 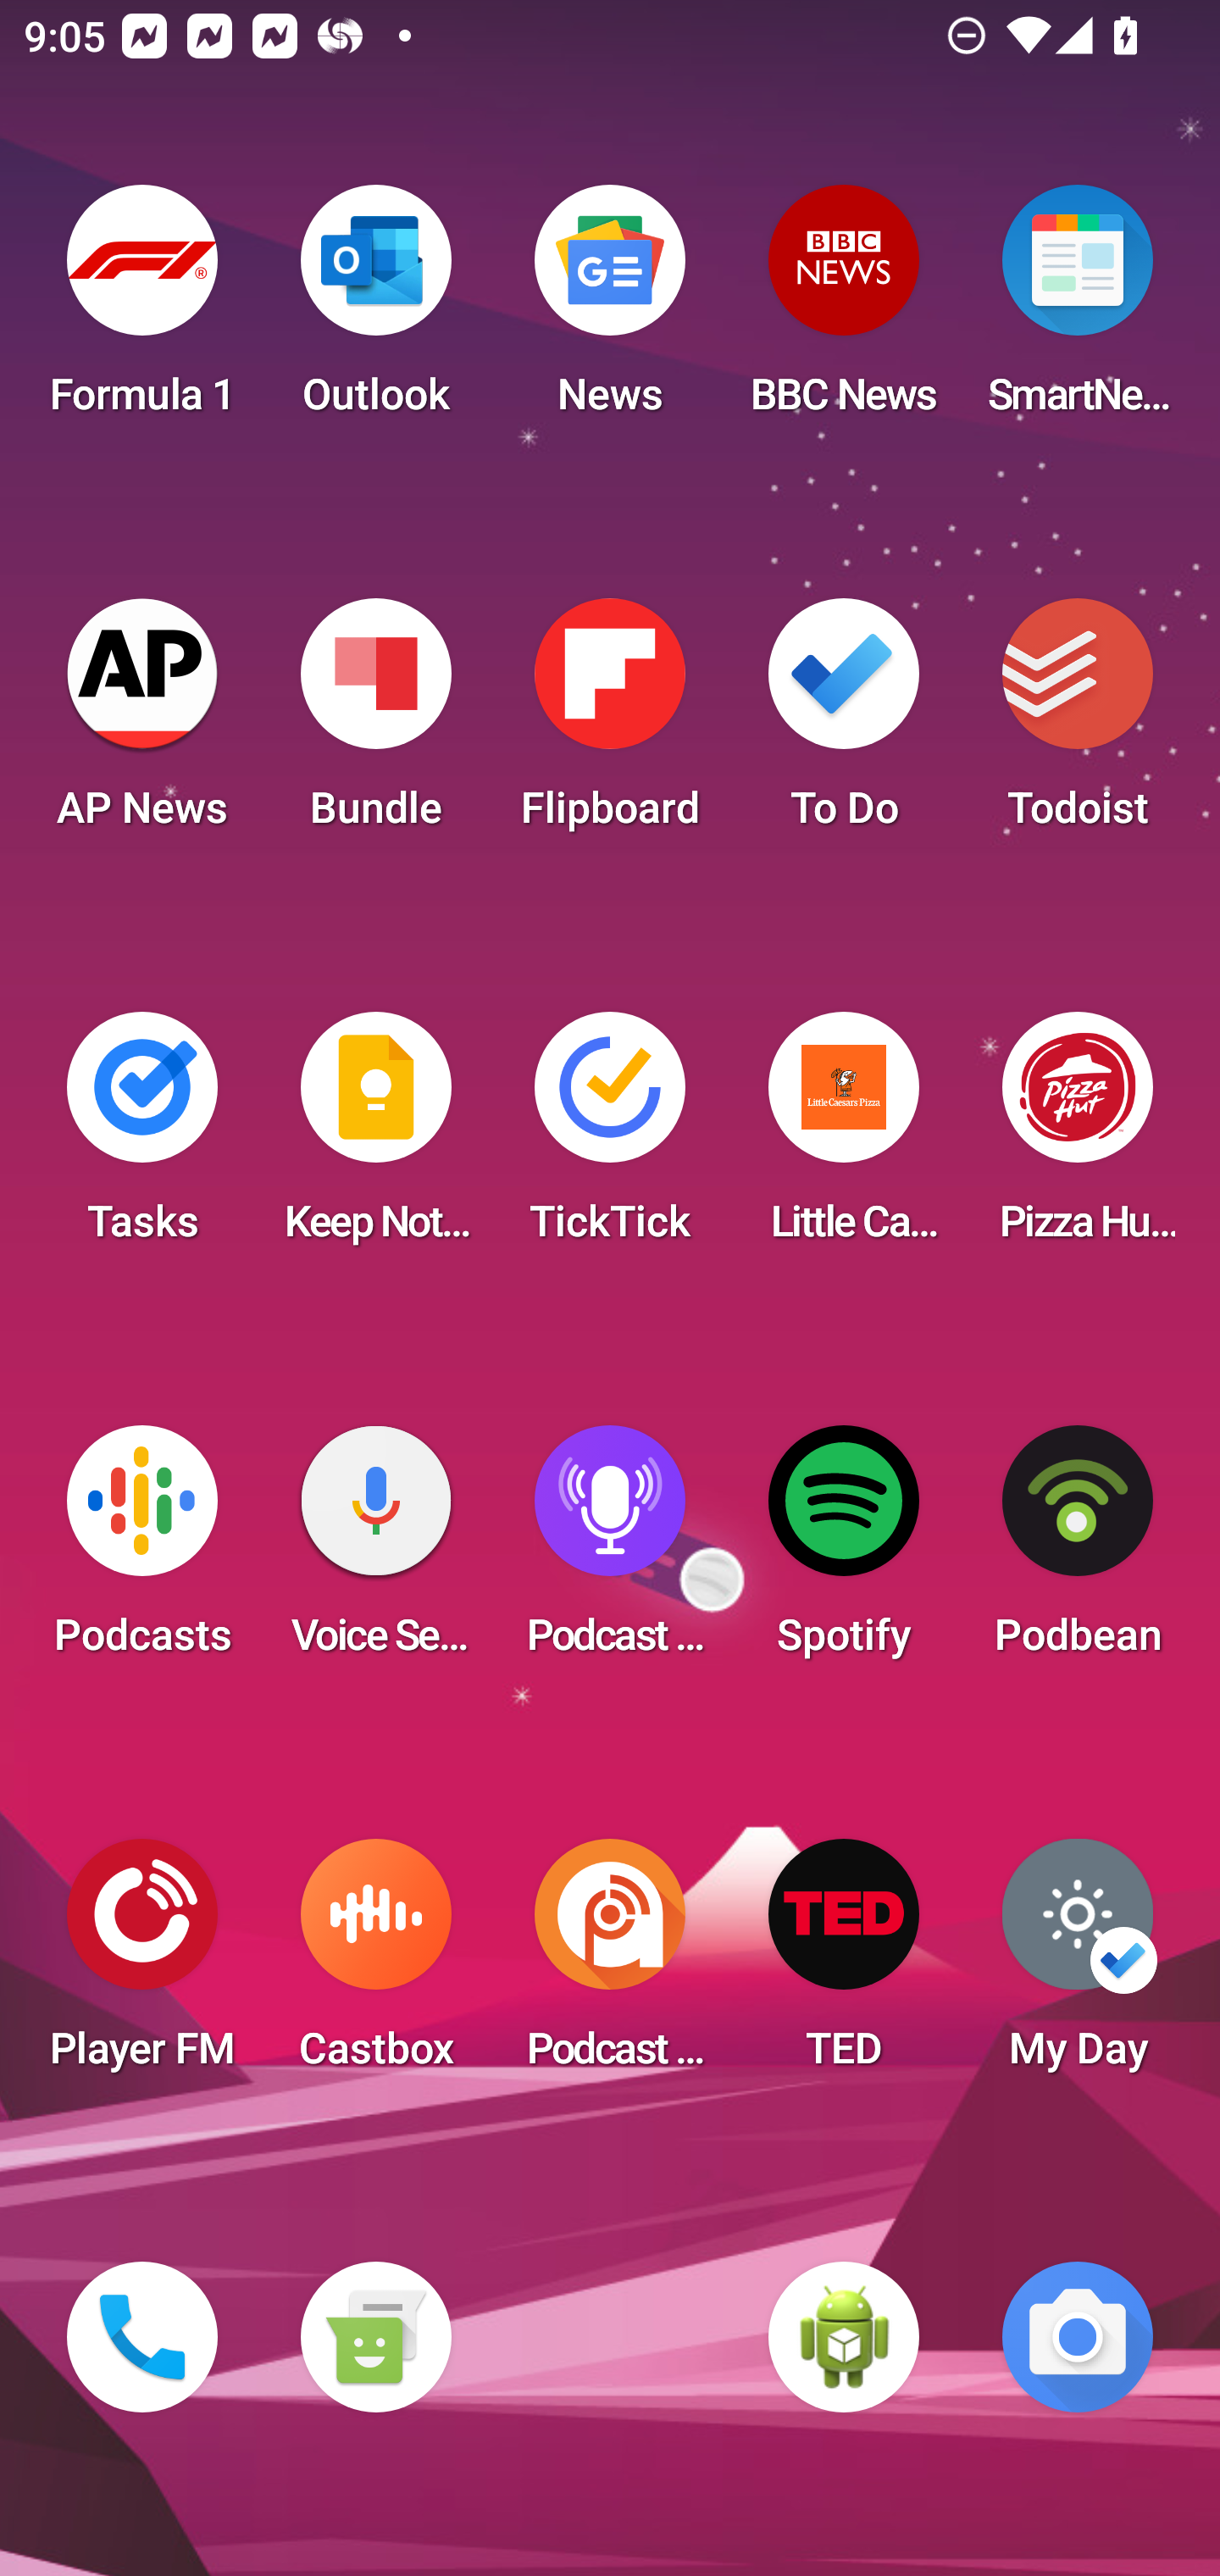 I want to click on WebView Browser Tester, so click(x=844, y=2337).